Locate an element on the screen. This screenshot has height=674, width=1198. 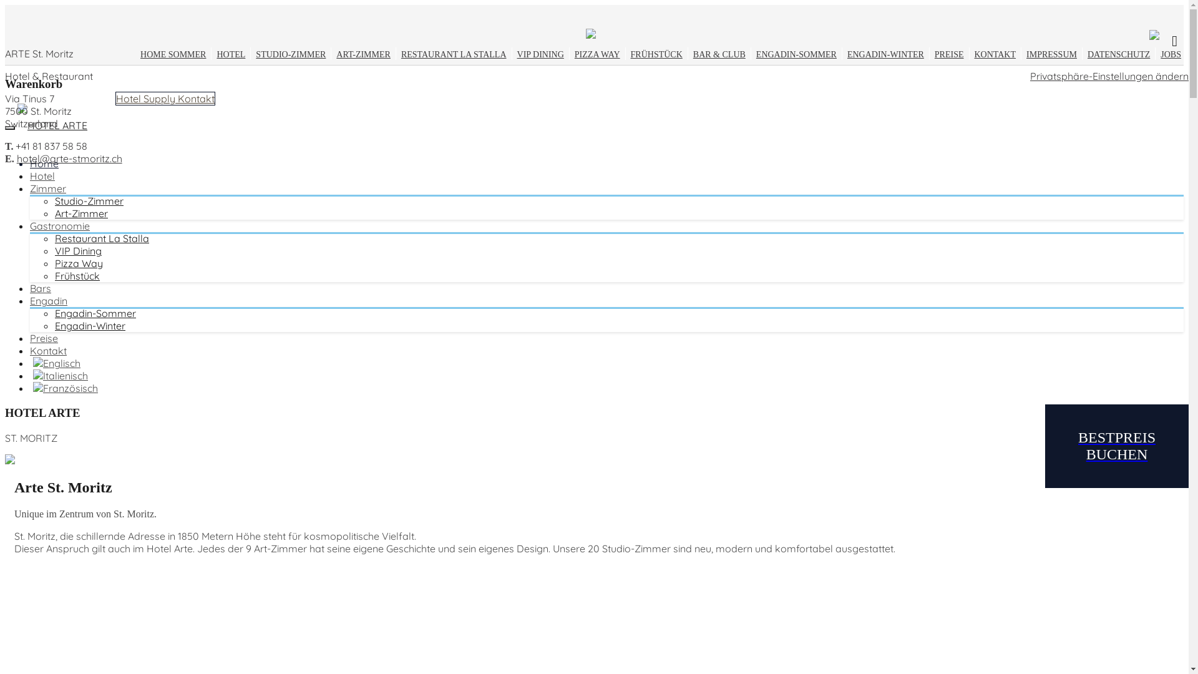
Engadin-Sommer is located at coordinates (95, 313).